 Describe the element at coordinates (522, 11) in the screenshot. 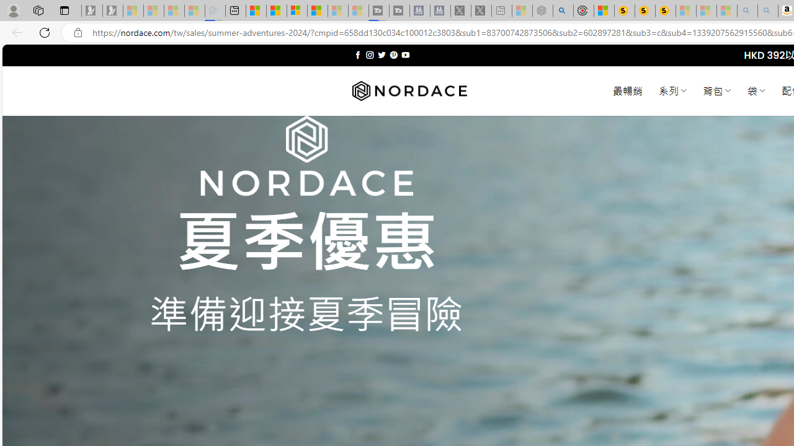

I see `Wildlife - MSN - Sleeping` at that location.